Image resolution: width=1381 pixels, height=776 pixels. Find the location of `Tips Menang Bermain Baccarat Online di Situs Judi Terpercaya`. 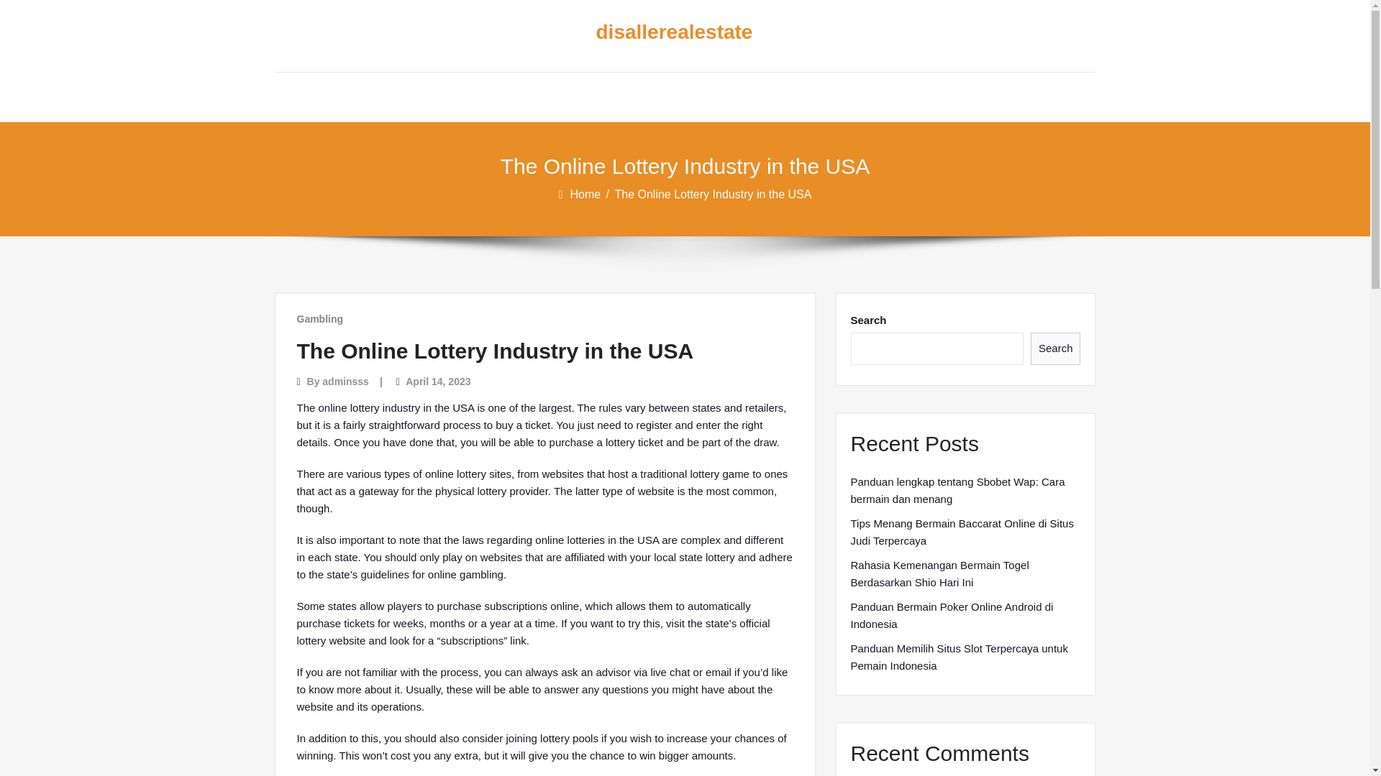

Tips Menang Bermain Baccarat Online di Situs Judi Terpercaya is located at coordinates (965, 532).